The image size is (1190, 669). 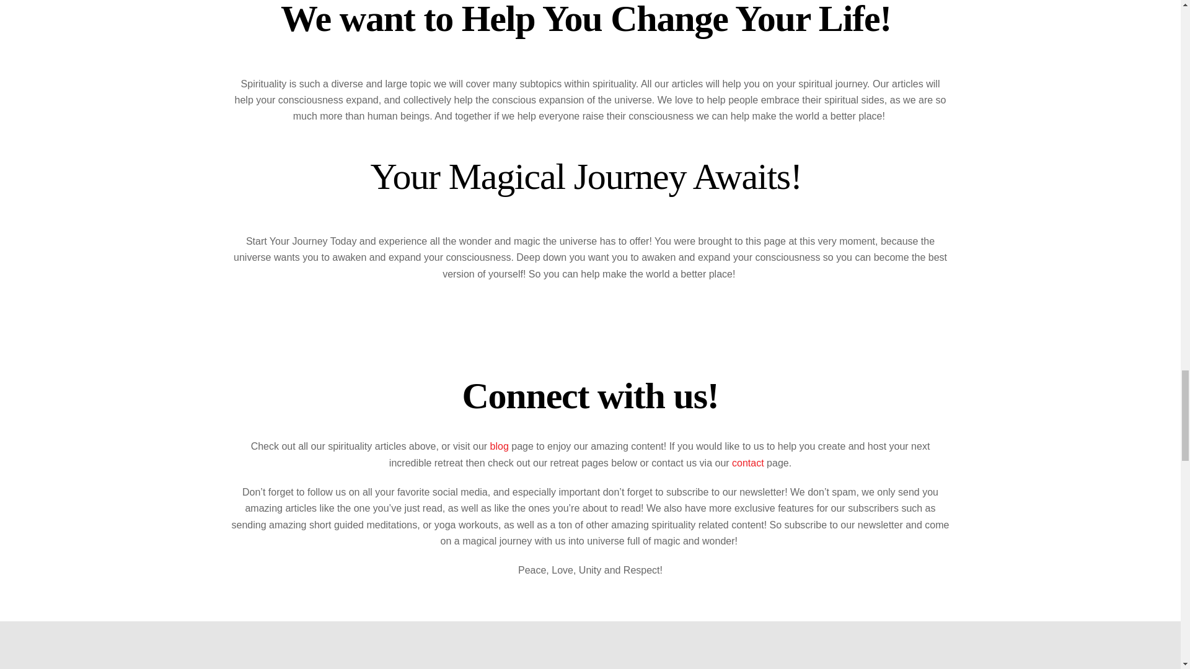 I want to click on blog, so click(x=500, y=446).